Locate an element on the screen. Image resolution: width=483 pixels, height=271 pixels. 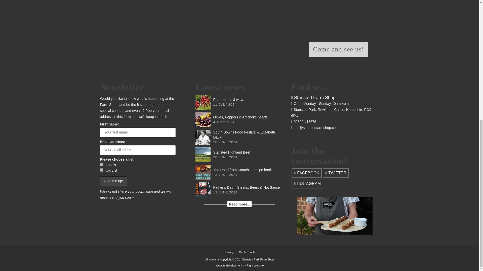
Privacy is located at coordinates (229, 252).